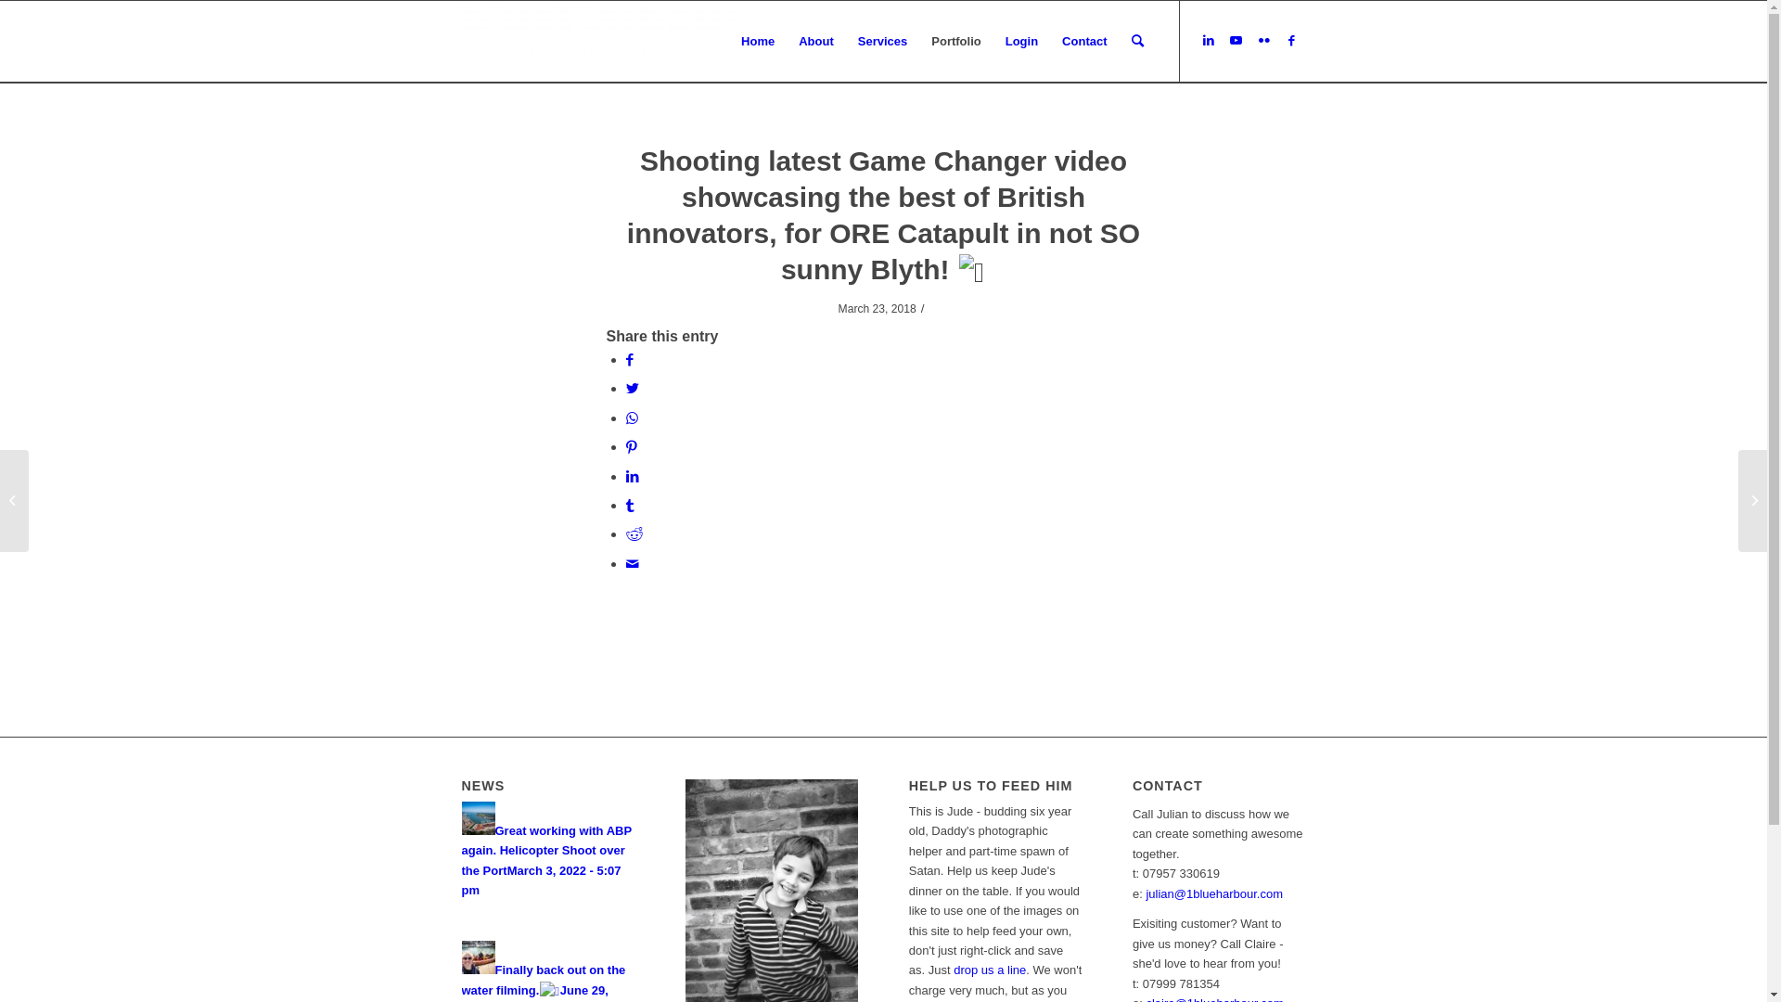 The height and width of the screenshot is (1002, 1781). Describe the element at coordinates (883, 42) in the screenshot. I see `Services` at that location.